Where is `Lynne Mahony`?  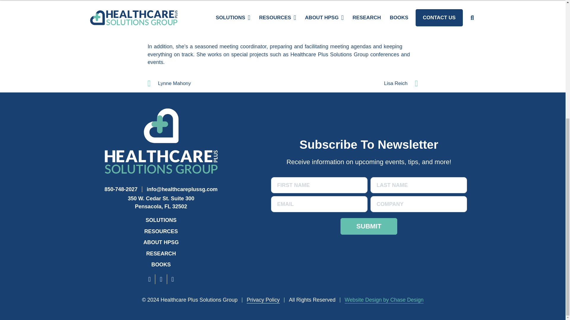 Lynne Mahony is located at coordinates (215, 83).